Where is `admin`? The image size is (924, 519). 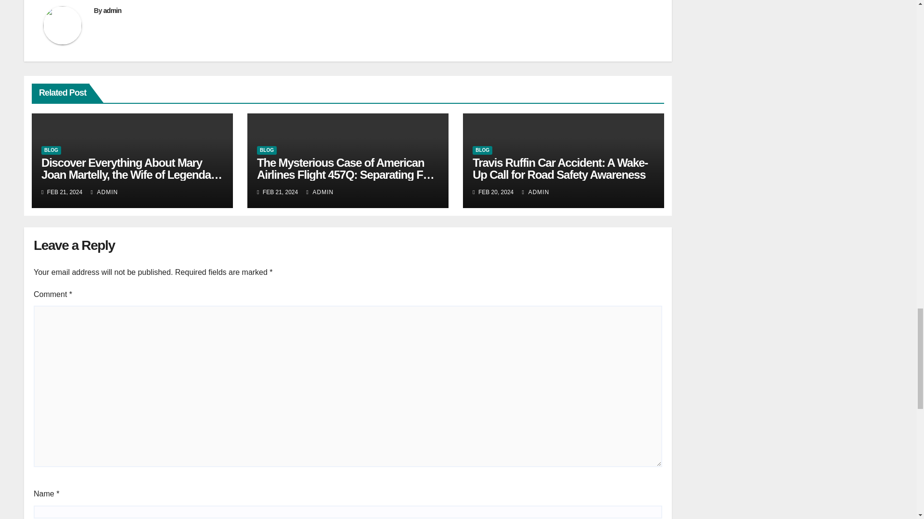
admin is located at coordinates (113, 11).